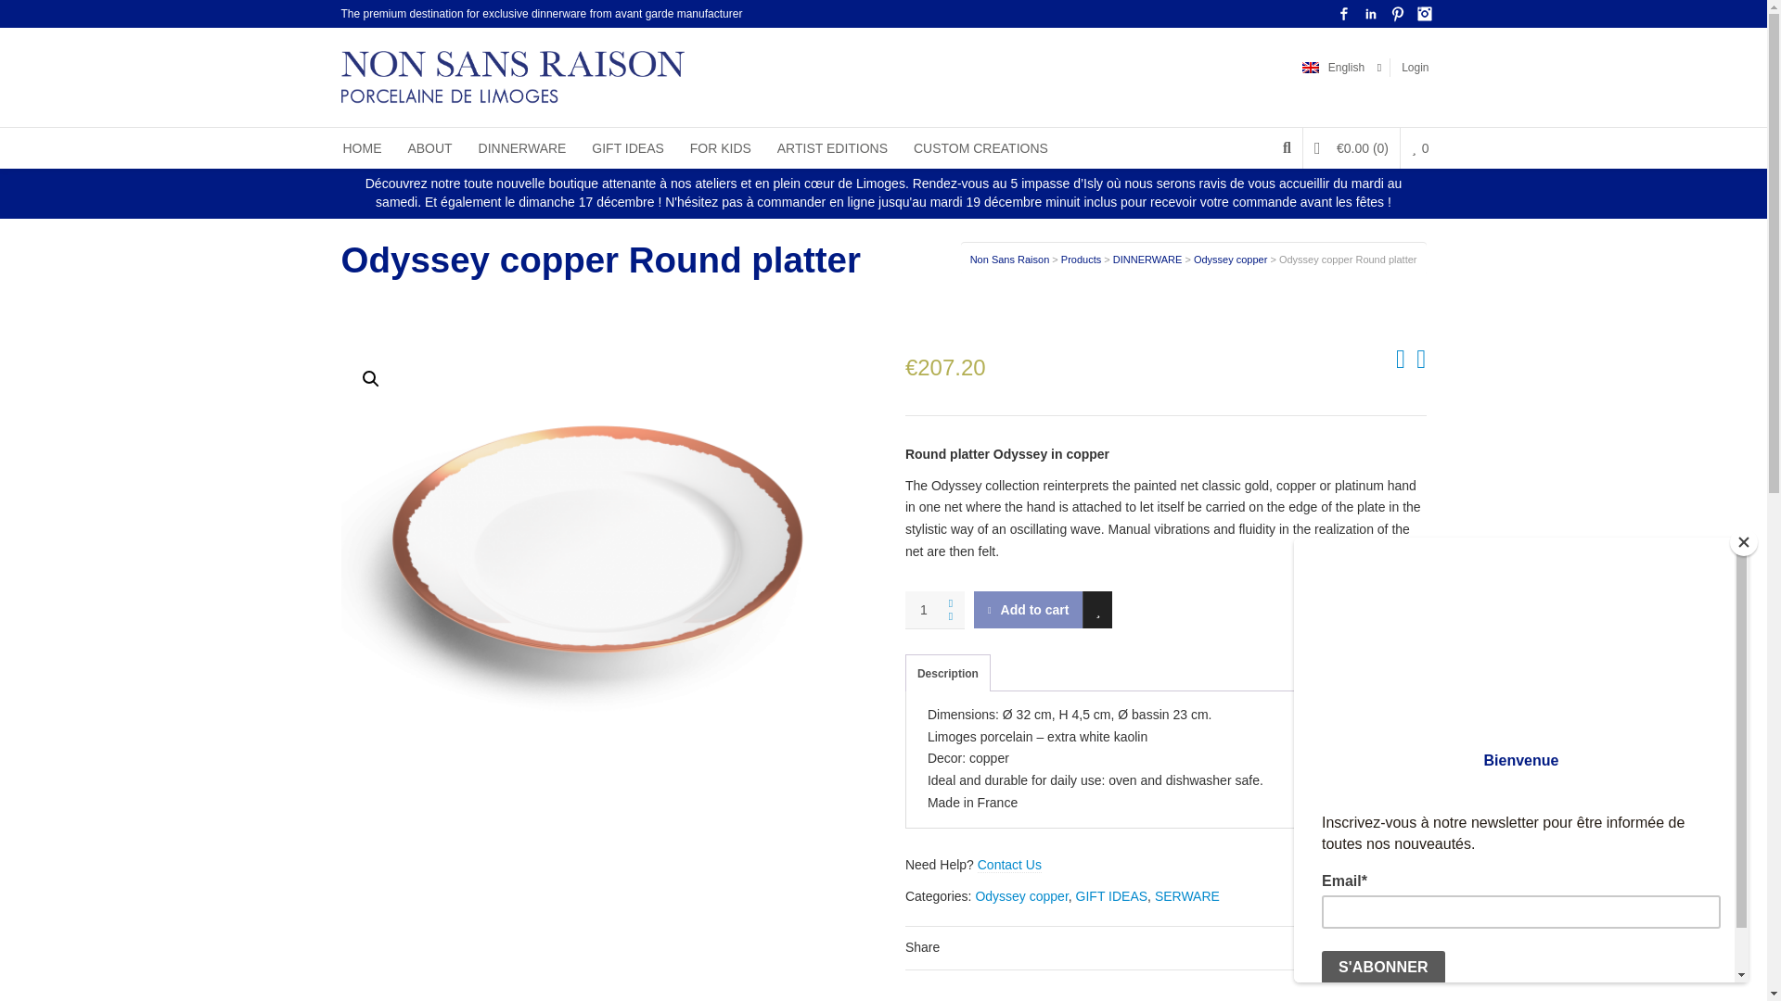 Image resolution: width=1781 pixels, height=1001 pixels. Describe the element at coordinates (1010, 260) in the screenshot. I see `Non Sans Raison` at that location.